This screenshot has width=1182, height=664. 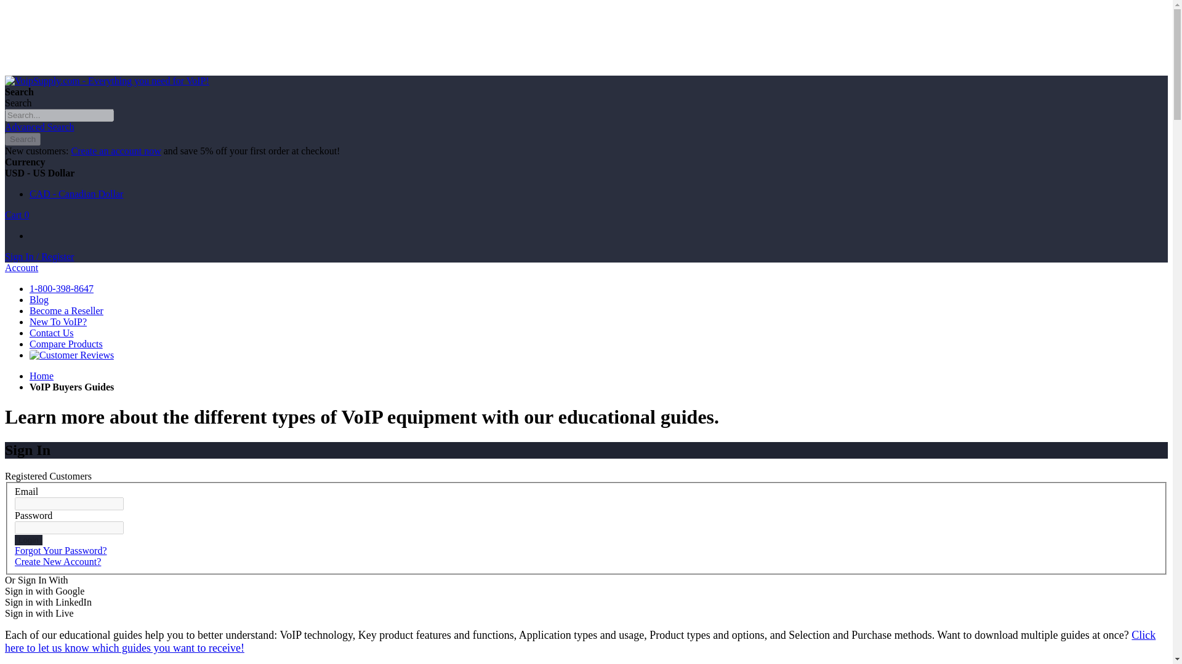 What do you see at coordinates (39, 613) in the screenshot?
I see `Sign in with Live` at bounding box center [39, 613].